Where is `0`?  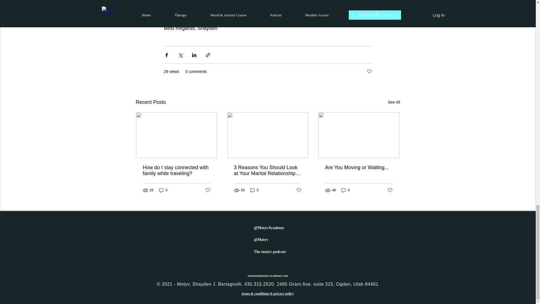
0 is located at coordinates (163, 190).